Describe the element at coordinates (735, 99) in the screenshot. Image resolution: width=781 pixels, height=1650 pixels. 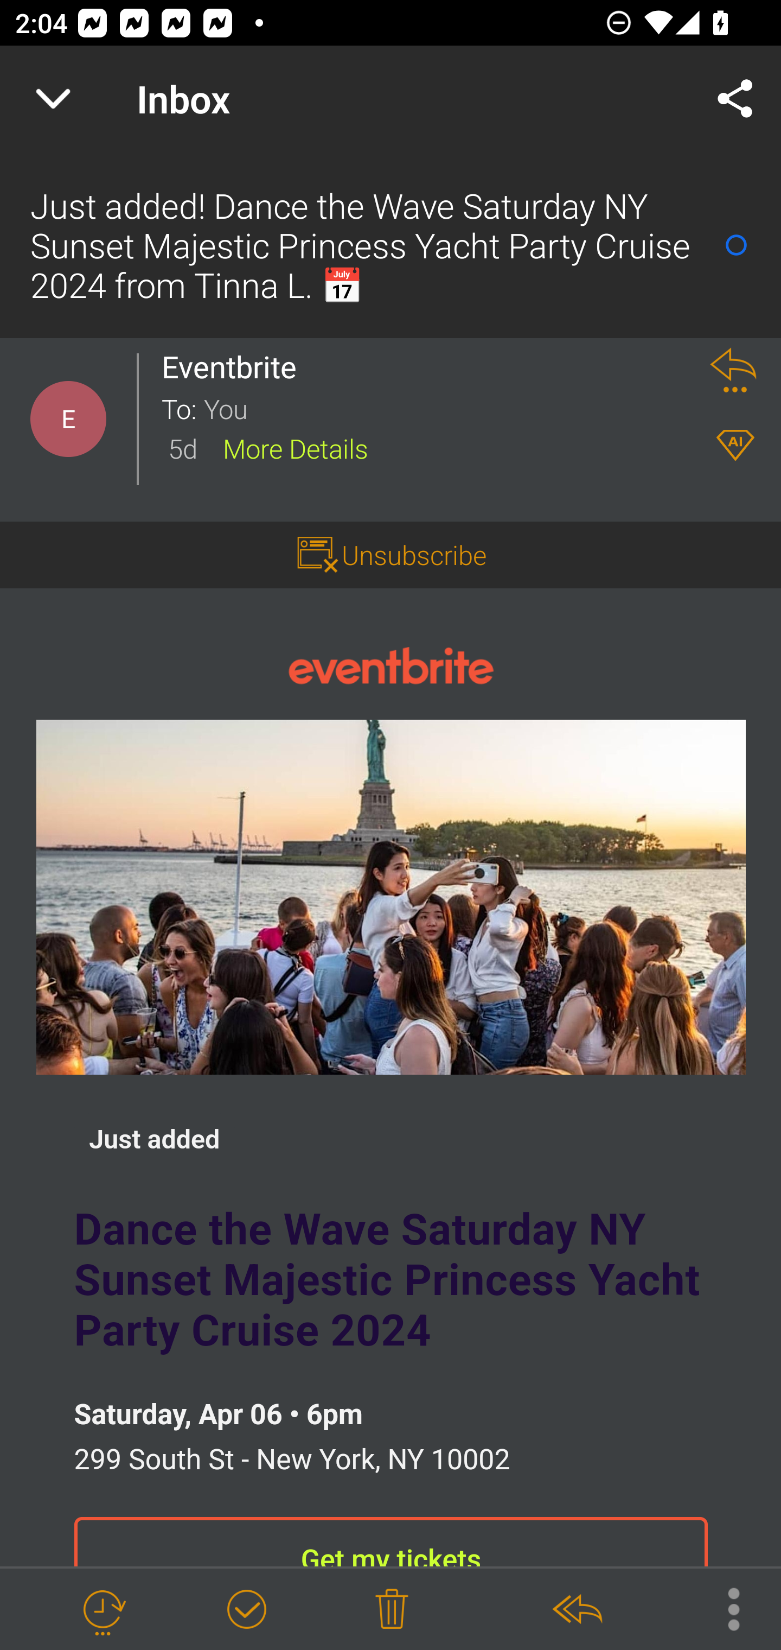
I see `Share` at that location.